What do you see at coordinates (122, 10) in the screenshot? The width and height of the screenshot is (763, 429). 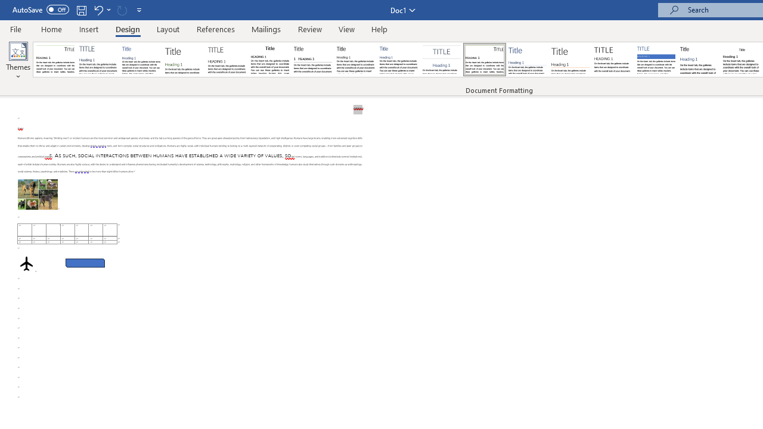 I see `Can't Repeat` at bounding box center [122, 10].